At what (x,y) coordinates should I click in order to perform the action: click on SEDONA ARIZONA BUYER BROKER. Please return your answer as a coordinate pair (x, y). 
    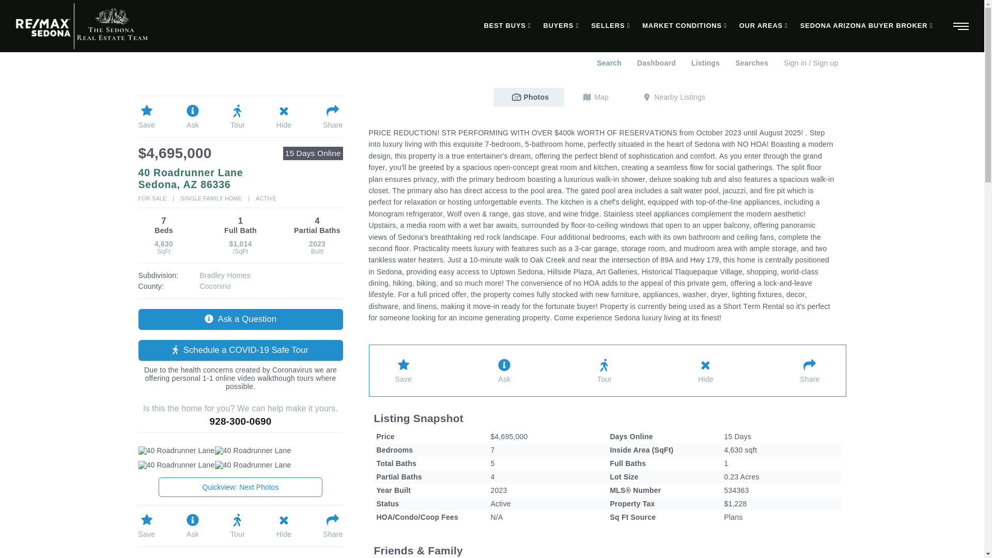
    Looking at the image, I should click on (866, 26).